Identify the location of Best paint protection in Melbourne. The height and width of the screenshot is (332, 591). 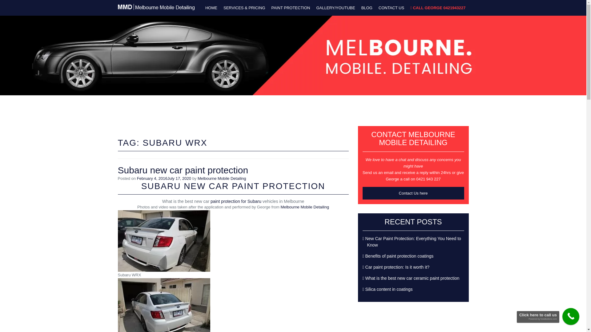
(148, 3).